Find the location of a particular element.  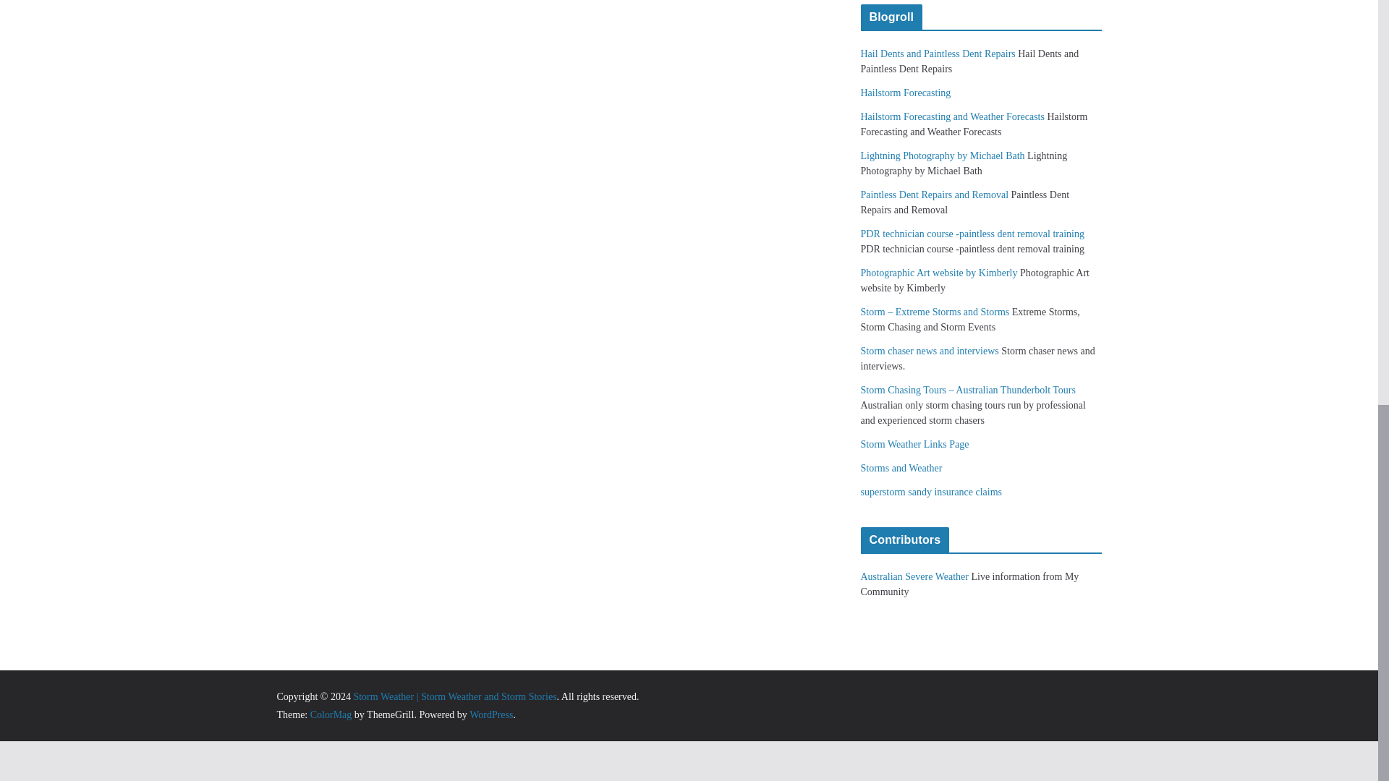

Paintless Dent Repairs and Removal is located at coordinates (935, 195).